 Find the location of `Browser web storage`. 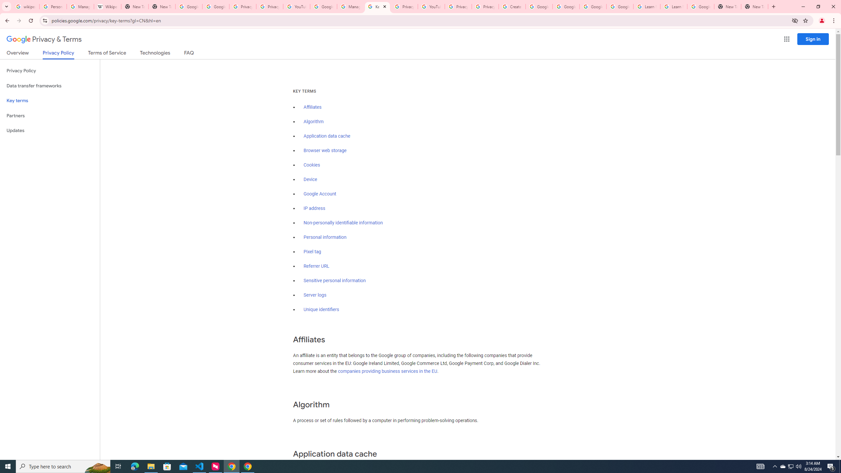

Browser web storage is located at coordinates (325, 150).